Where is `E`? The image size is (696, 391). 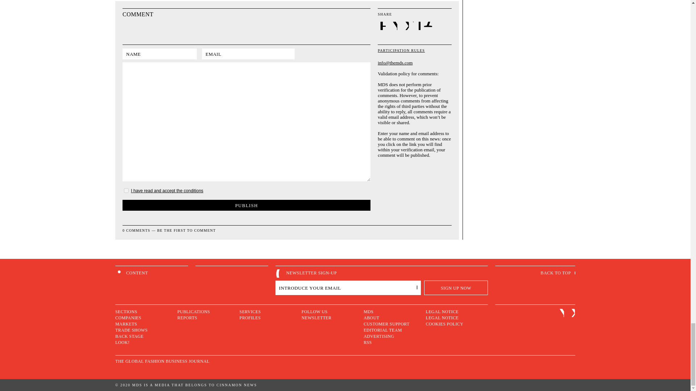
E is located at coordinates (382, 26).